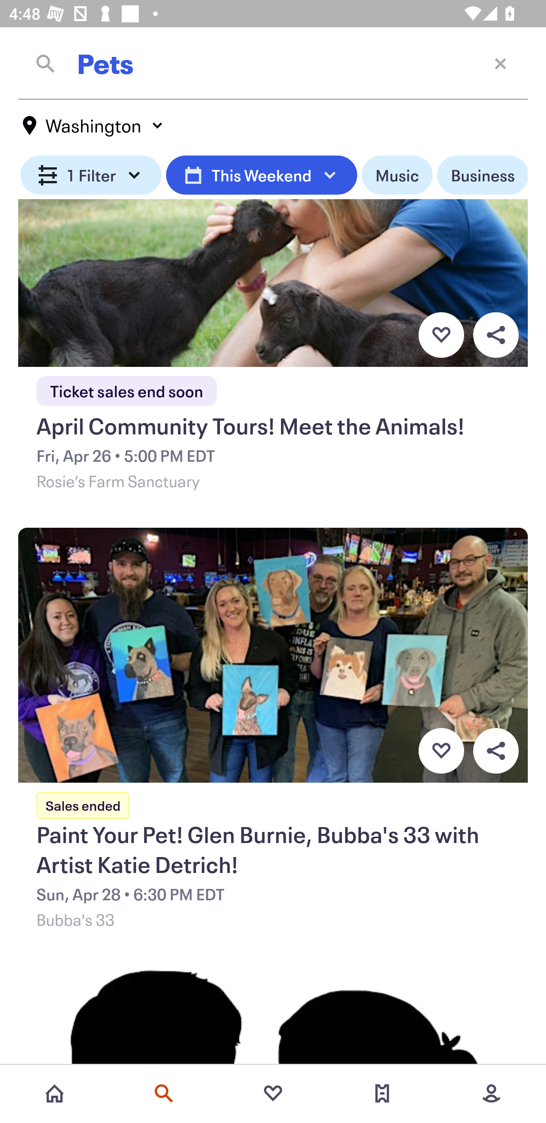 The height and width of the screenshot is (1123, 546). I want to click on Washington, so click(93, 126).